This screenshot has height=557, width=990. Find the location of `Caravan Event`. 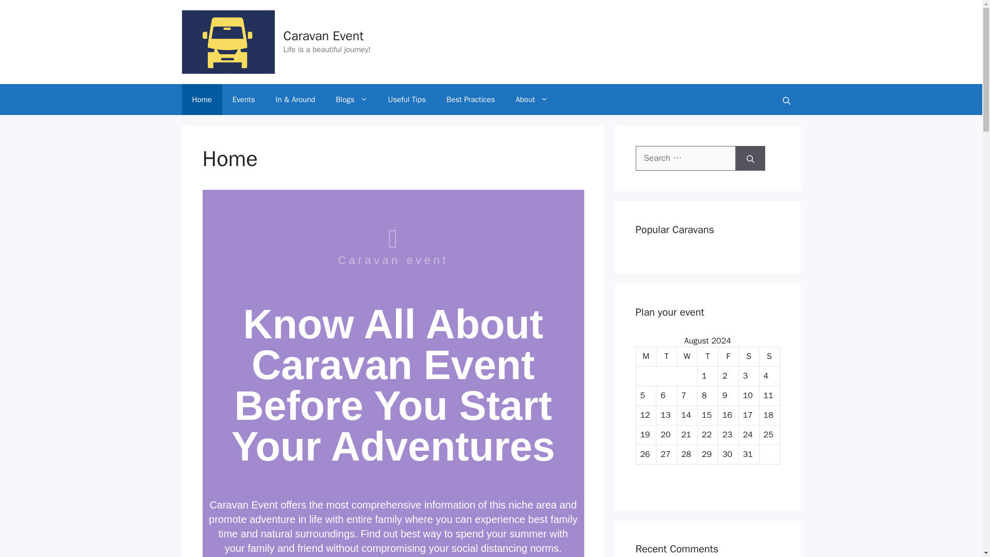

Caravan Event is located at coordinates (324, 36).